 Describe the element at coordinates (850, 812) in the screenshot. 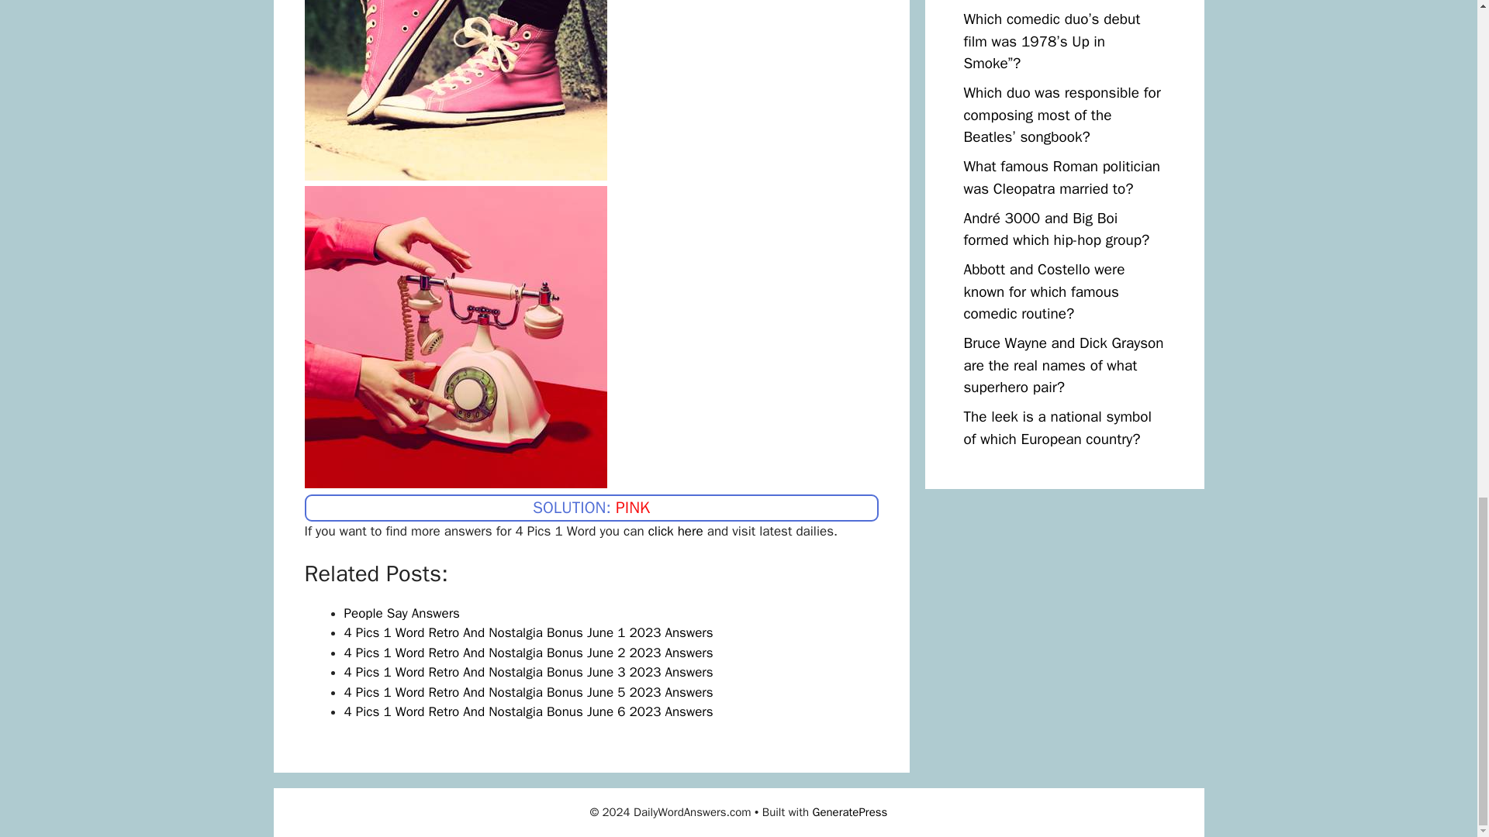

I see `GeneratePress` at that location.